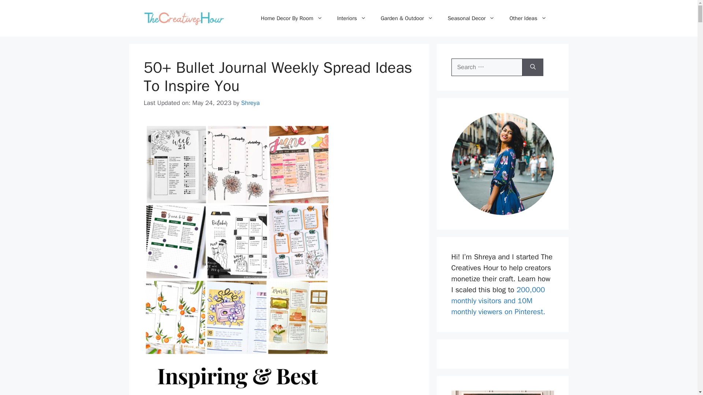 The width and height of the screenshot is (703, 395). What do you see at coordinates (250, 103) in the screenshot?
I see `View all posts by Shreya` at bounding box center [250, 103].